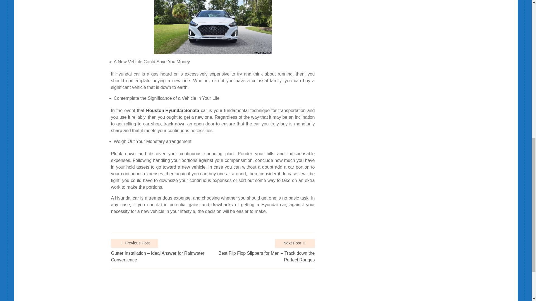  What do you see at coordinates (172, 110) in the screenshot?
I see `Houston Hyundai Sonata` at bounding box center [172, 110].